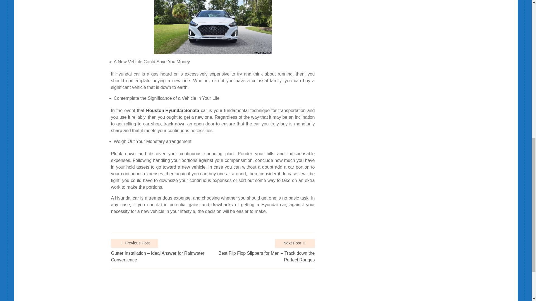  What do you see at coordinates (172, 110) in the screenshot?
I see `Houston Hyundai Sonata` at bounding box center [172, 110].